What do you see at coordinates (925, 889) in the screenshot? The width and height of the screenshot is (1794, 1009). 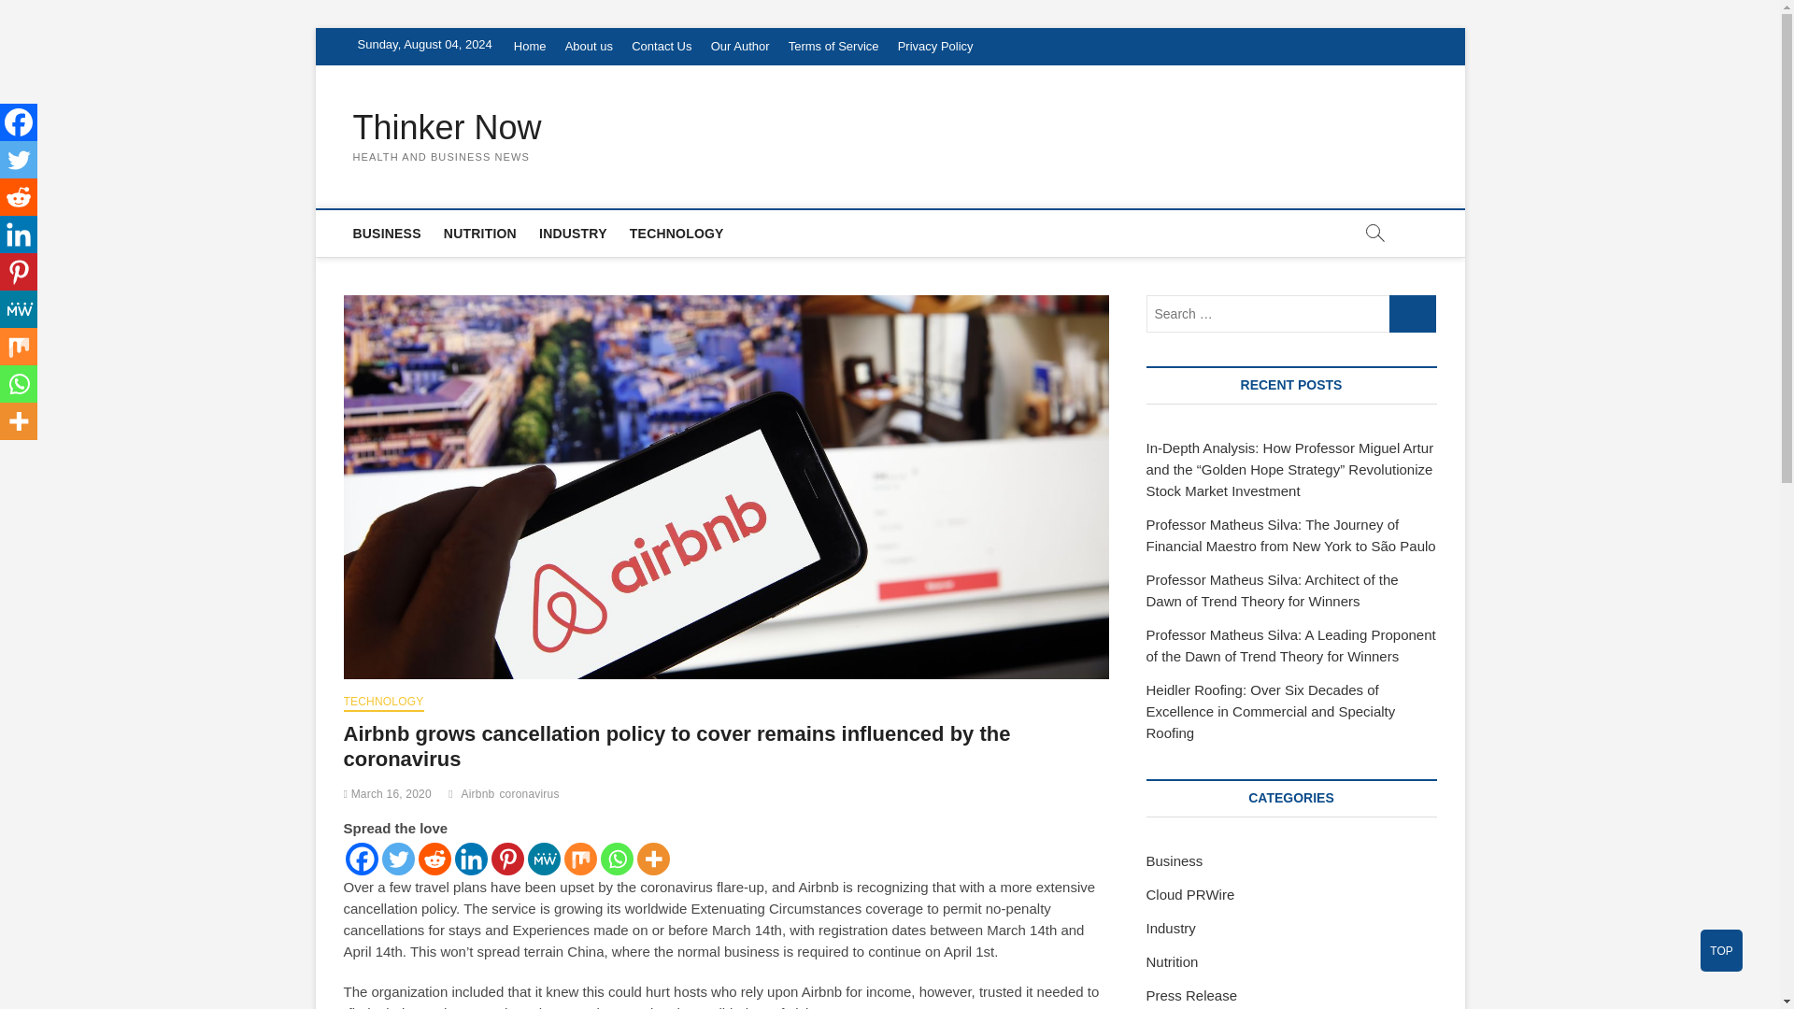 I see `Click to reveal` at bounding box center [925, 889].